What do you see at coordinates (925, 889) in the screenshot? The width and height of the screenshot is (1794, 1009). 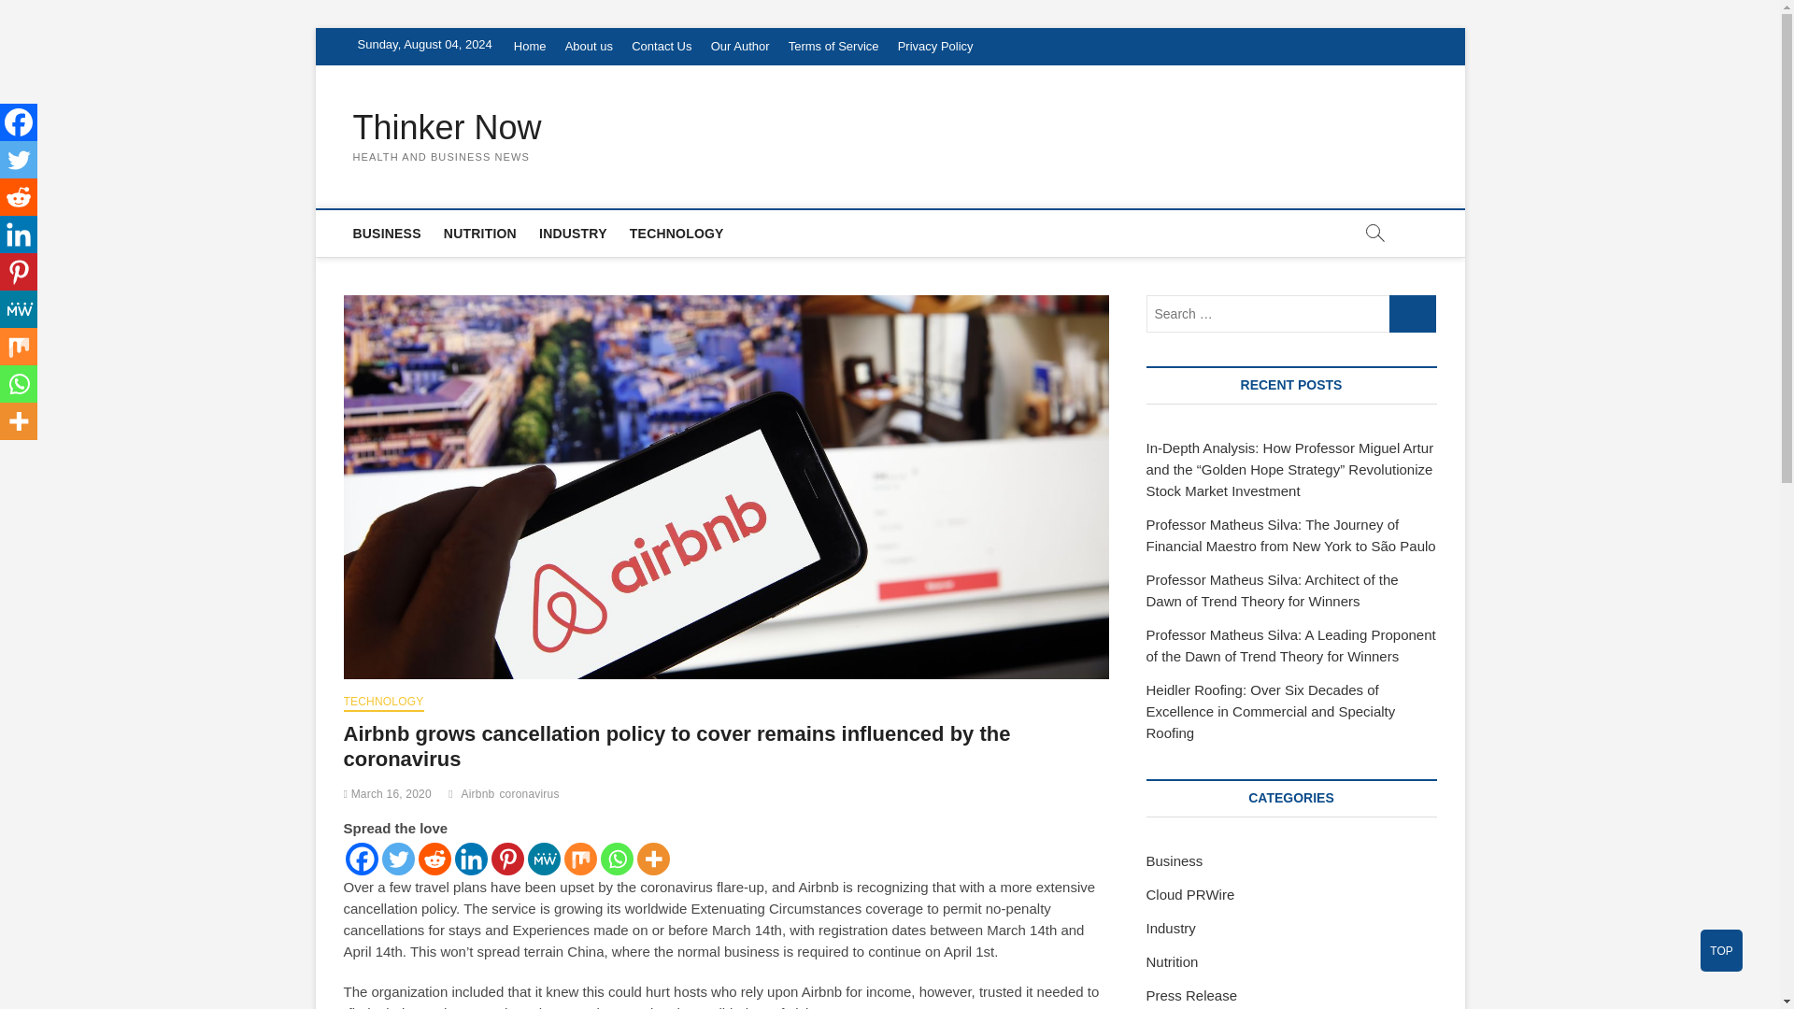 I see `Click to reveal` at bounding box center [925, 889].